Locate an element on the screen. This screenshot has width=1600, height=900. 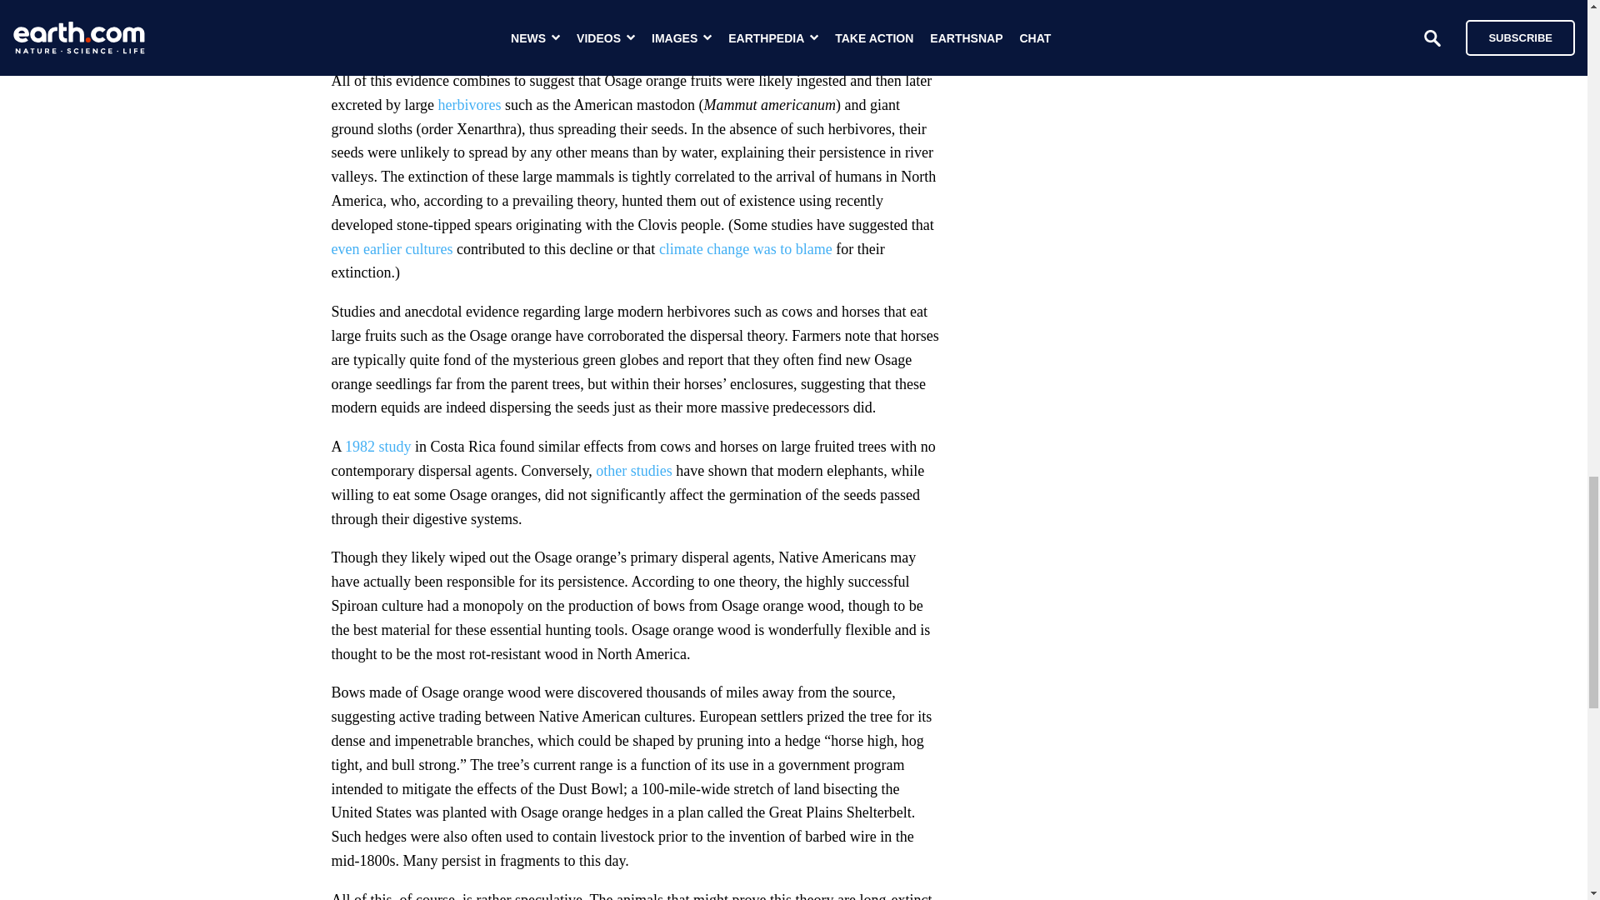
herbivores is located at coordinates (470, 105).